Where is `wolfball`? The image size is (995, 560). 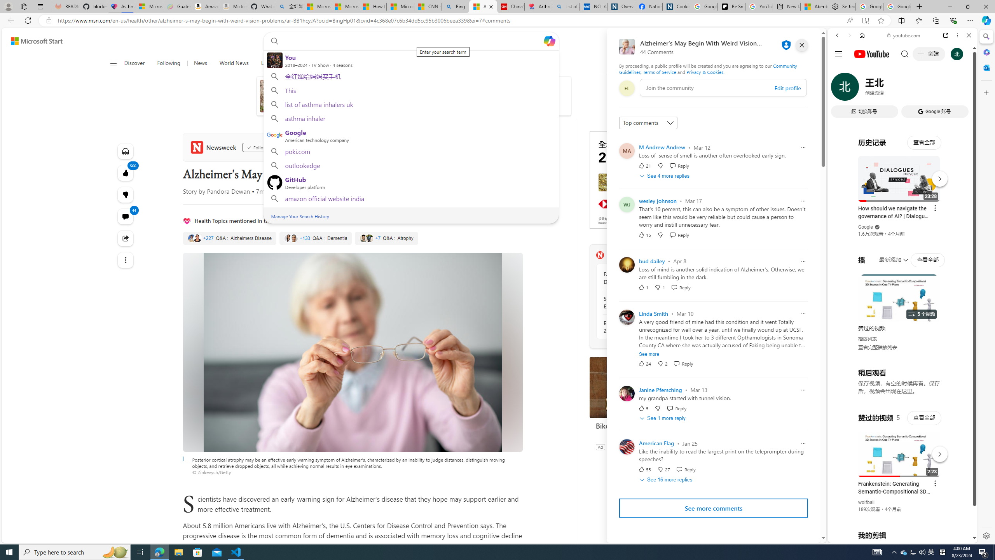
wolfball is located at coordinates (866, 502).